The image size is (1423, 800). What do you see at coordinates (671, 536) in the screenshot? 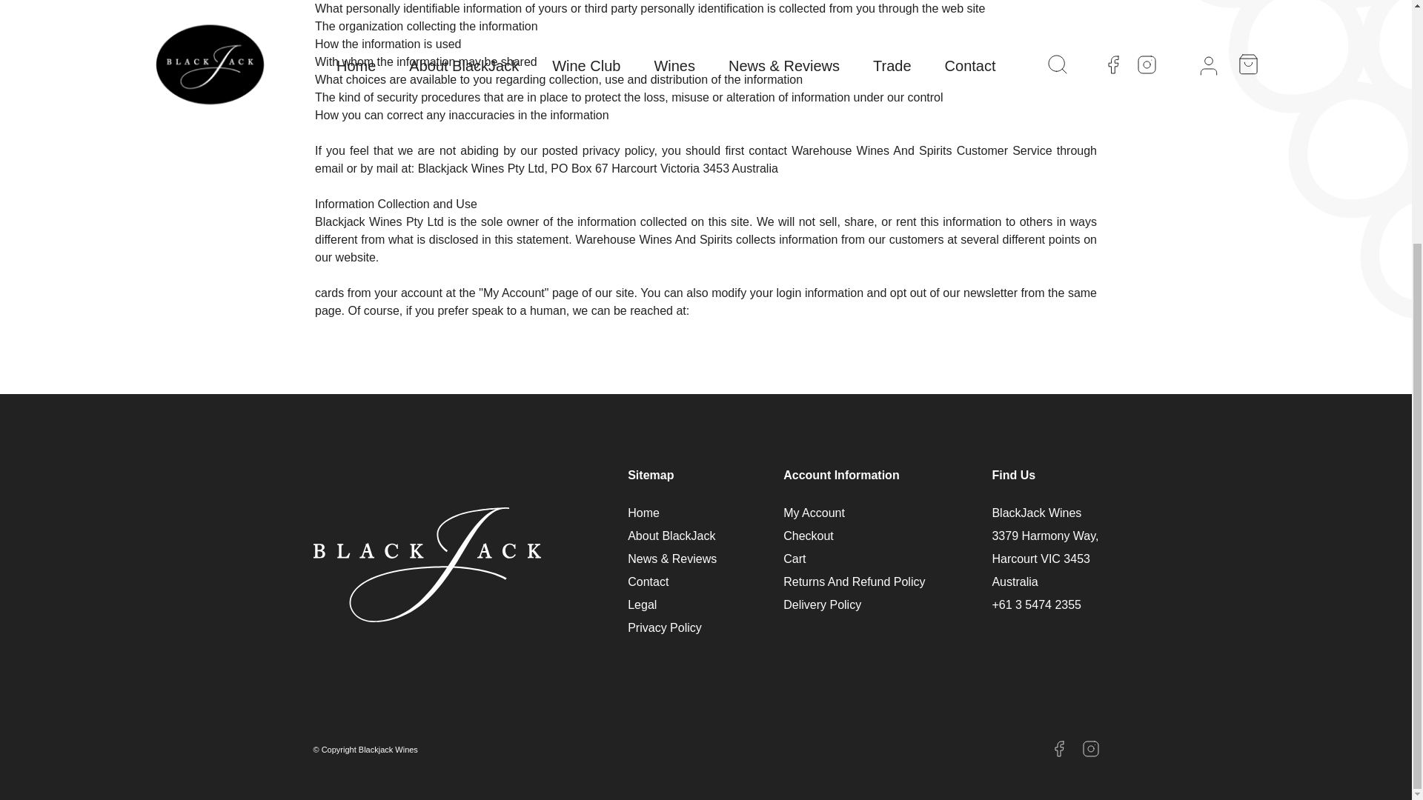
I see `About BlackJack` at bounding box center [671, 536].